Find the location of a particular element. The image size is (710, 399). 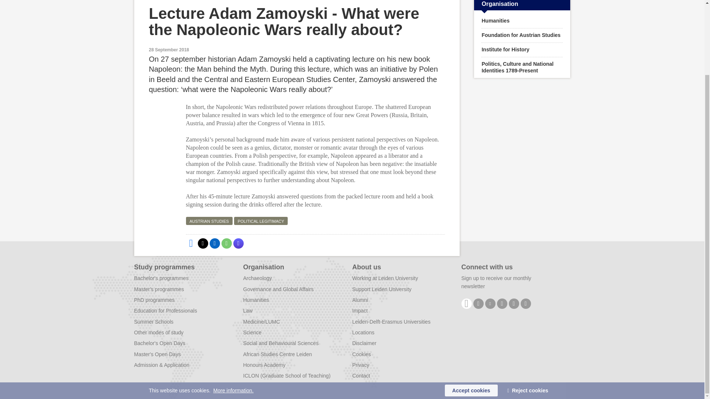

AUSTRIAN STUDIES is located at coordinates (209, 221).